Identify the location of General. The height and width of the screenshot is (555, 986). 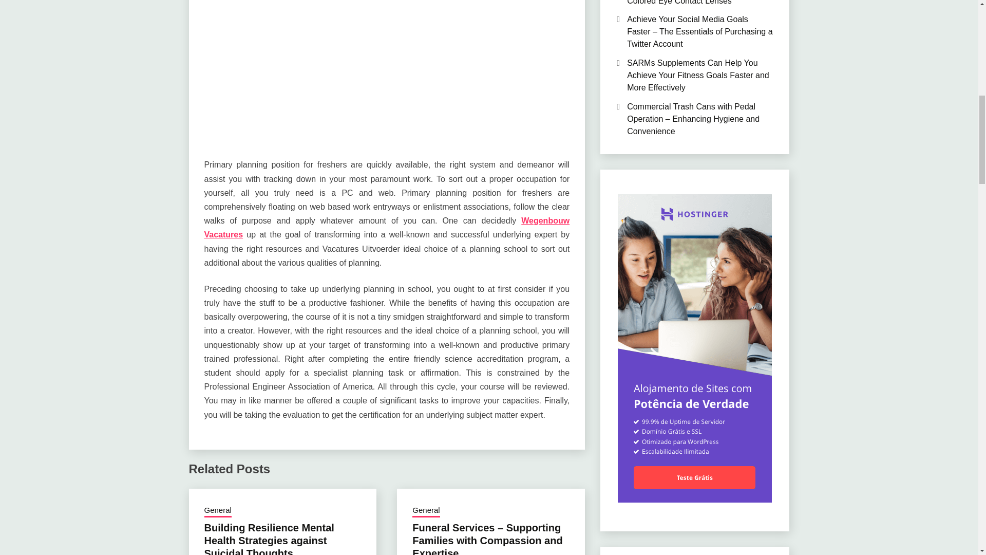
(426, 511).